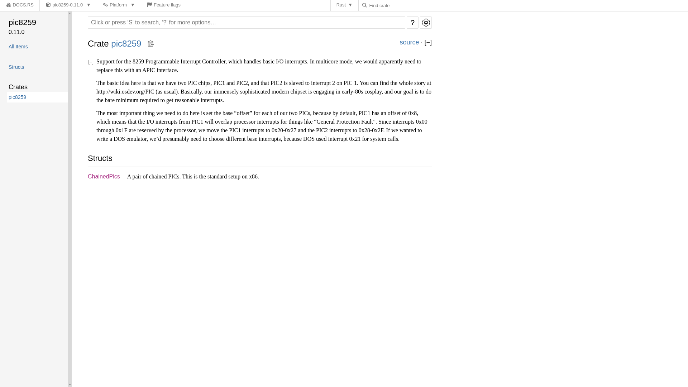  Describe the element at coordinates (412, 22) in the screenshot. I see `help` at that location.